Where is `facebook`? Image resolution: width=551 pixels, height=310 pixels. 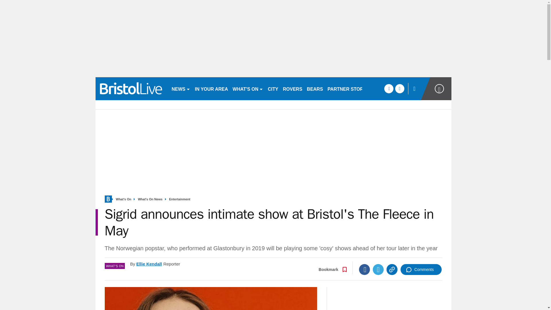
facebook is located at coordinates (389, 88).